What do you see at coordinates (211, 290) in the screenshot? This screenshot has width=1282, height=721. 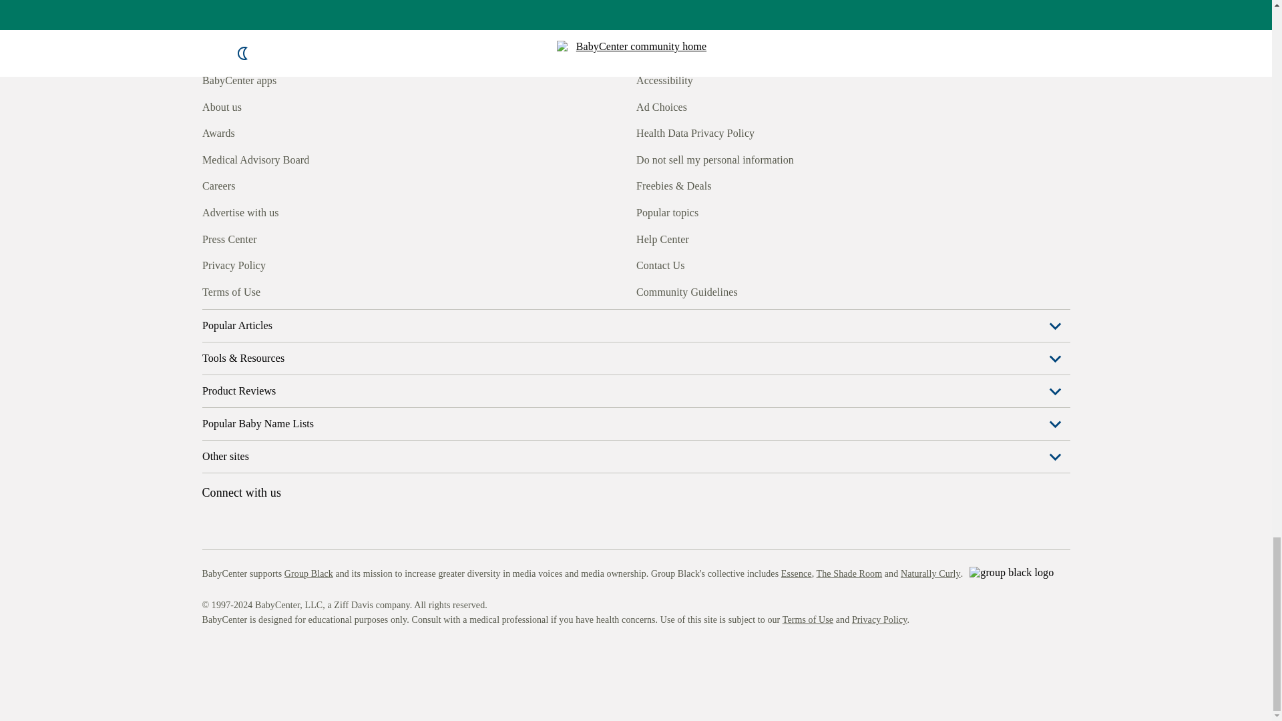 I see `BabyCenter Facebook page` at bounding box center [211, 290].